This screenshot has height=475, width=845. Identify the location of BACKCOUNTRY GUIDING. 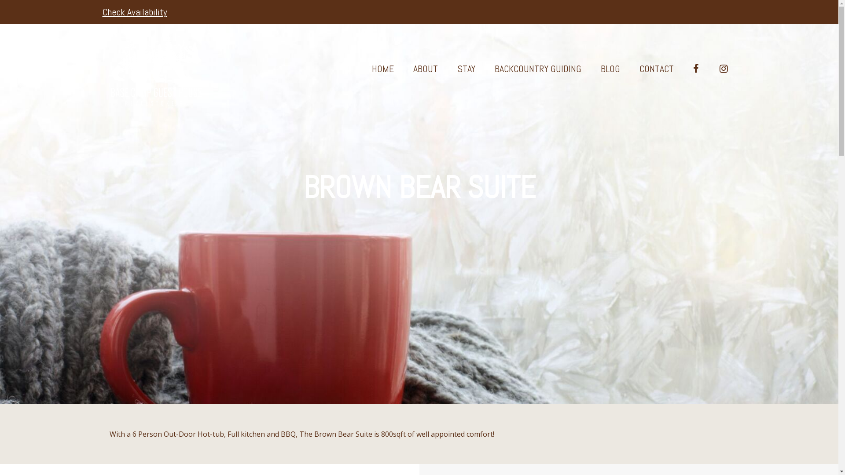
(538, 69).